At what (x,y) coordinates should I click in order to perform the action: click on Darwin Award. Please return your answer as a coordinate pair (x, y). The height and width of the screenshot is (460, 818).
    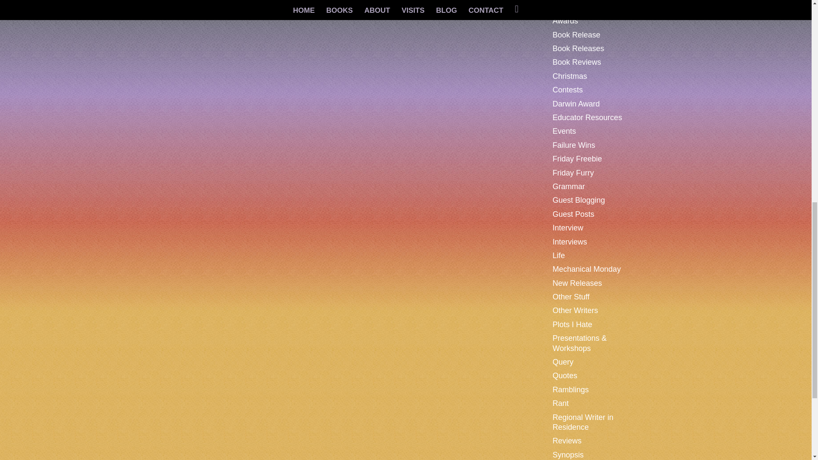
    Looking at the image, I should click on (576, 104).